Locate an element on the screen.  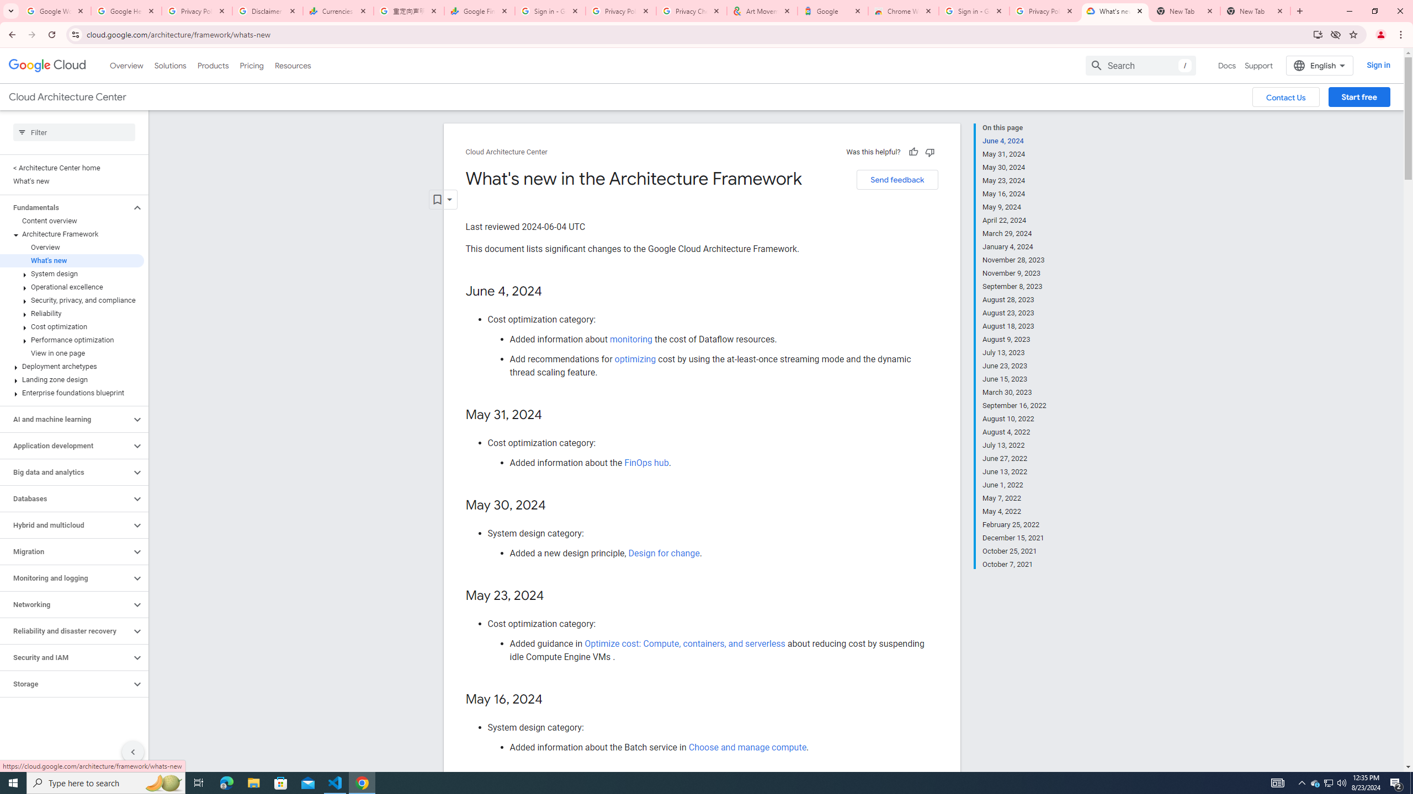
FinOps hub is located at coordinates (646, 463).